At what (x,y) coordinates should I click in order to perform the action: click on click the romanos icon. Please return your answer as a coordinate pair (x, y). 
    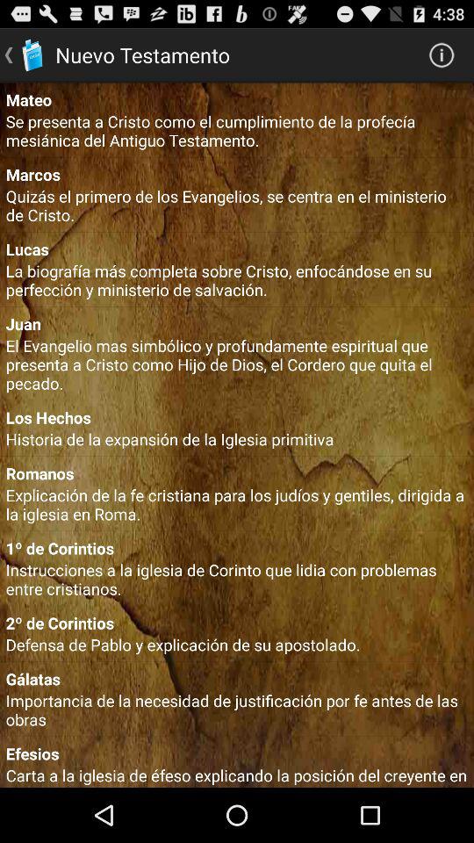
    Looking at the image, I should click on (237, 472).